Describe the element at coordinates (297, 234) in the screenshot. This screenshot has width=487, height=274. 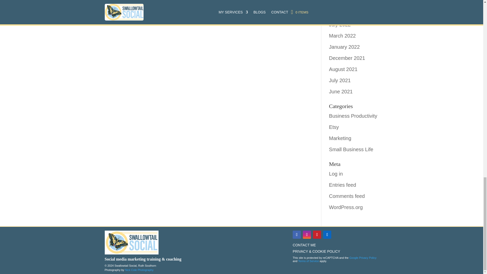
I see `Follow on Facebook` at that location.